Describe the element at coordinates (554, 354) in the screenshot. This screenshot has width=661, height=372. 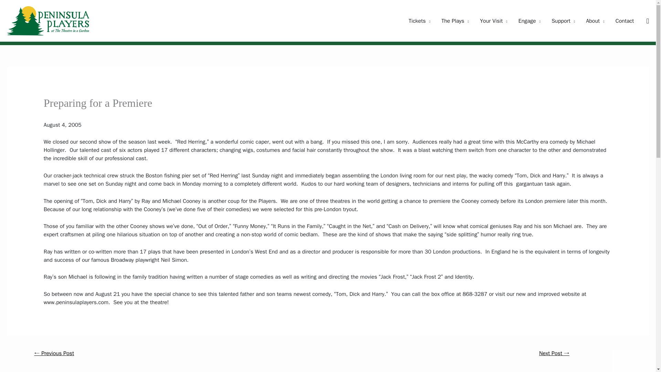
I see `Letting the Intern Step Into the Spotlight` at that location.